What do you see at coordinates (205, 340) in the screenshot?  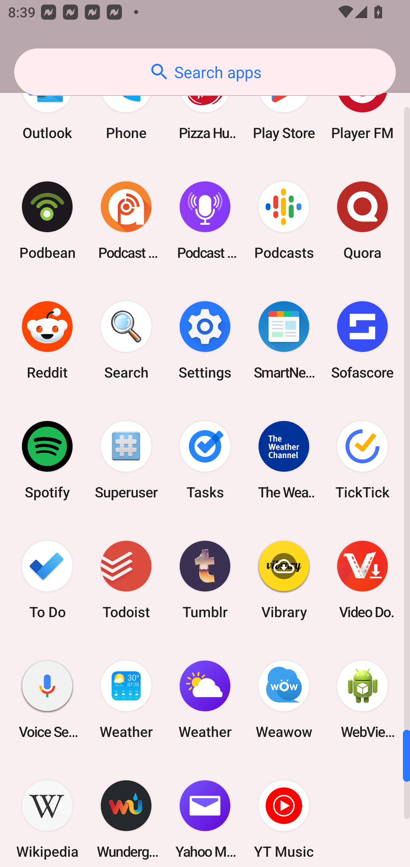 I see `Settings` at bounding box center [205, 340].